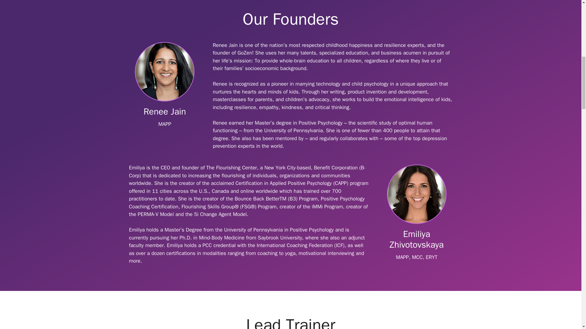 This screenshot has width=586, height=329. I want to click on emiliya, so click(417, 194).